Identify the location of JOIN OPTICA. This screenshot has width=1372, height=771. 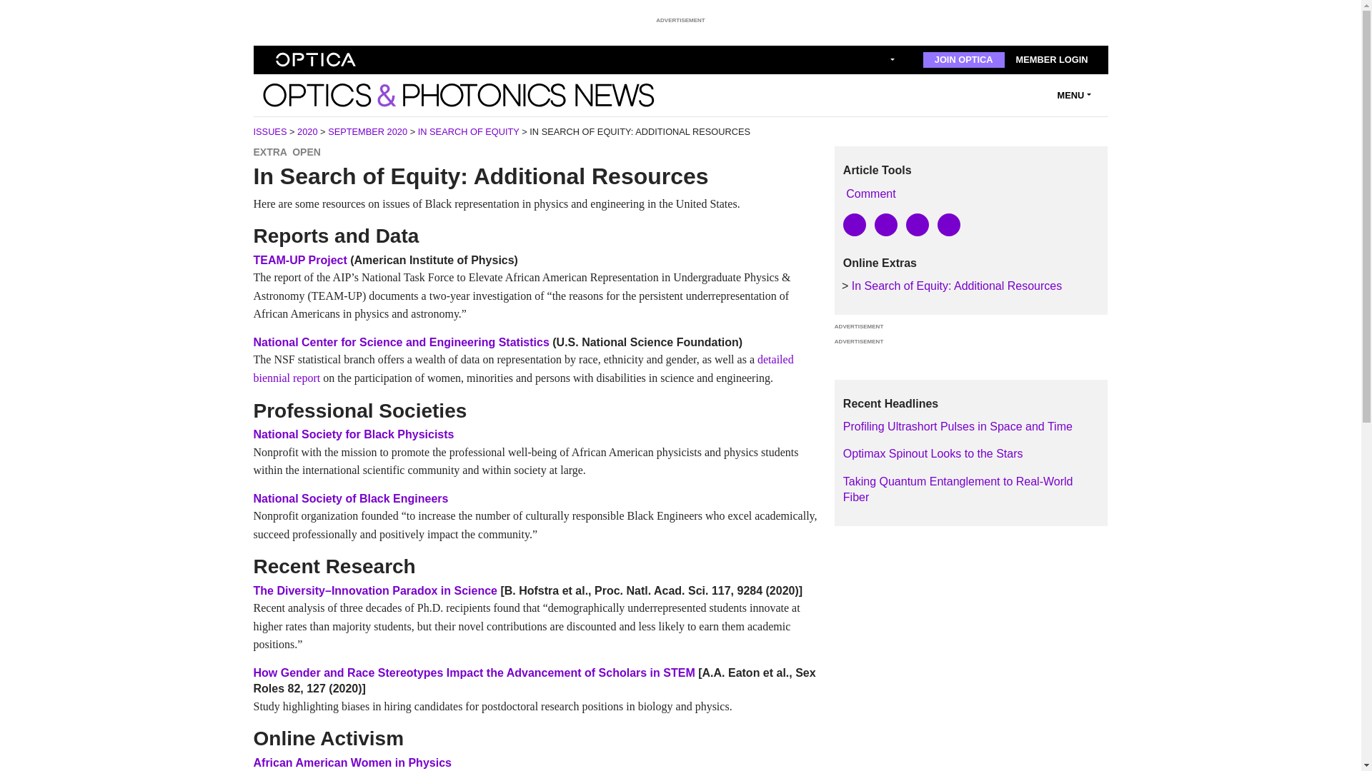
(963, 60).